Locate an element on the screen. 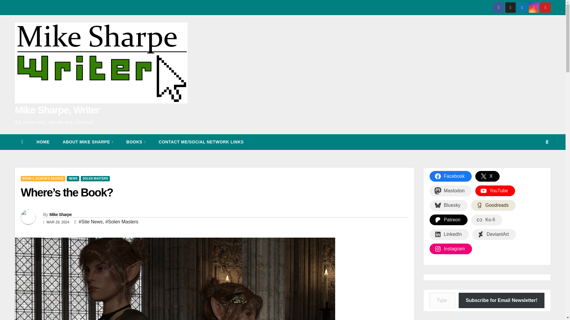 This screenshot has width=570, height=320. About Mike Sharpe is located at coordinates (88, 142).